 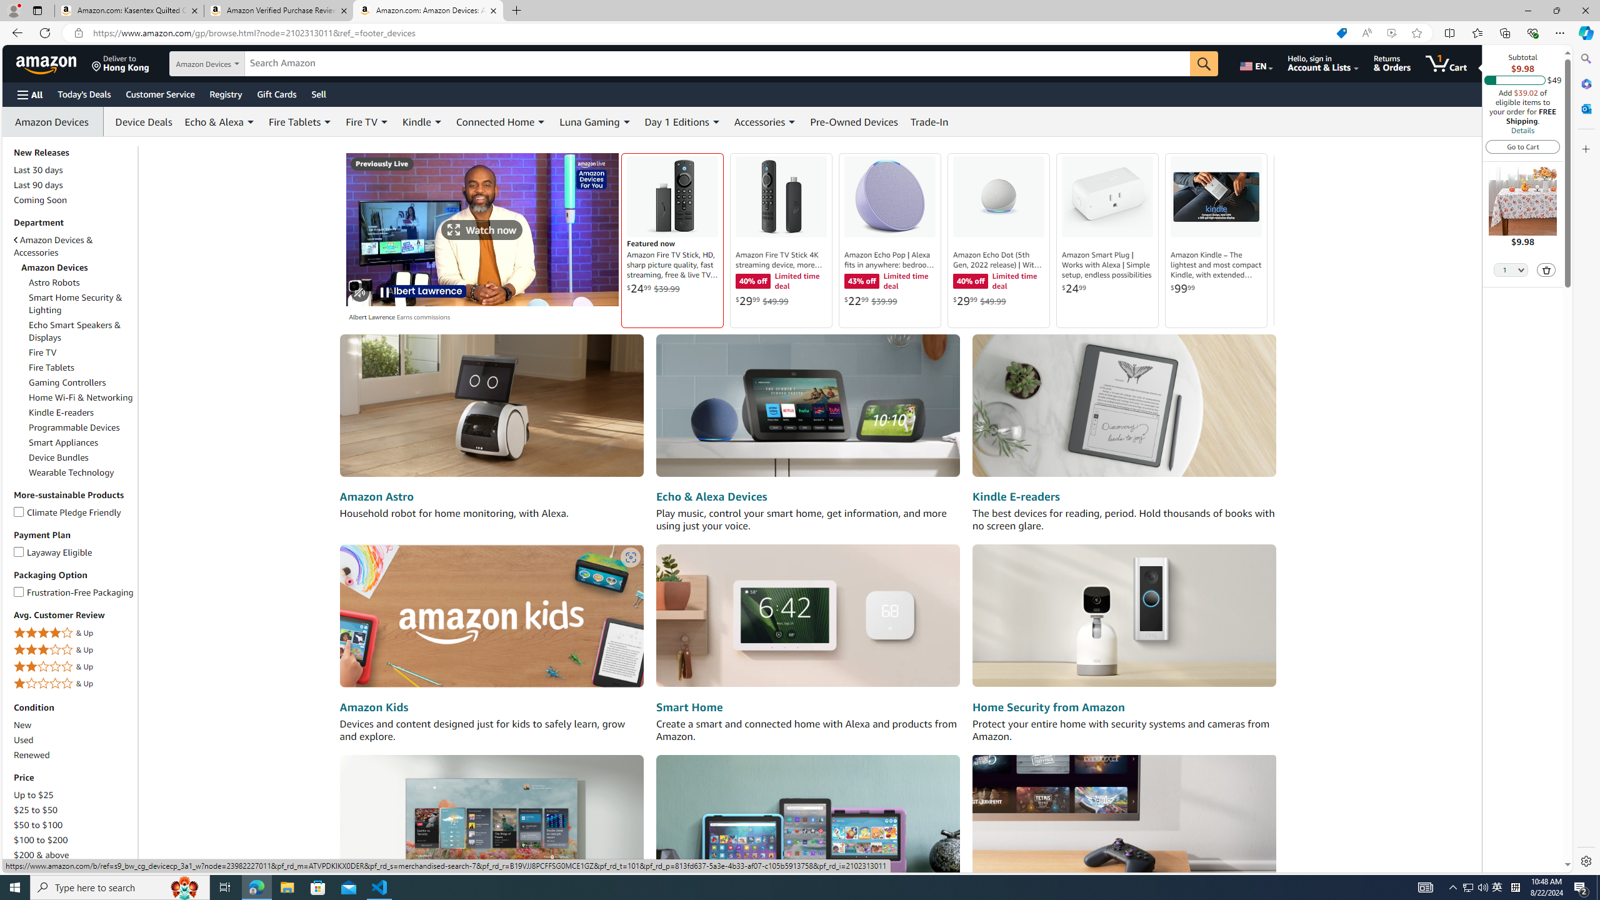 I want to click on Echo & Alexa Devices, so click(x=711, y=496).